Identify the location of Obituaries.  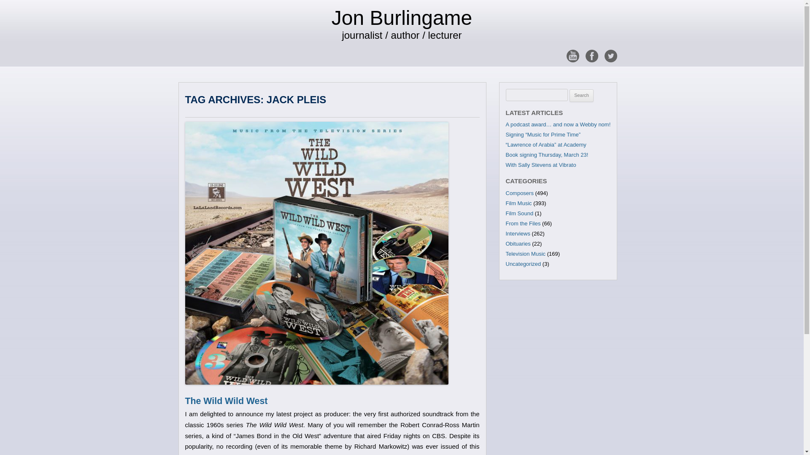
(518, 244).